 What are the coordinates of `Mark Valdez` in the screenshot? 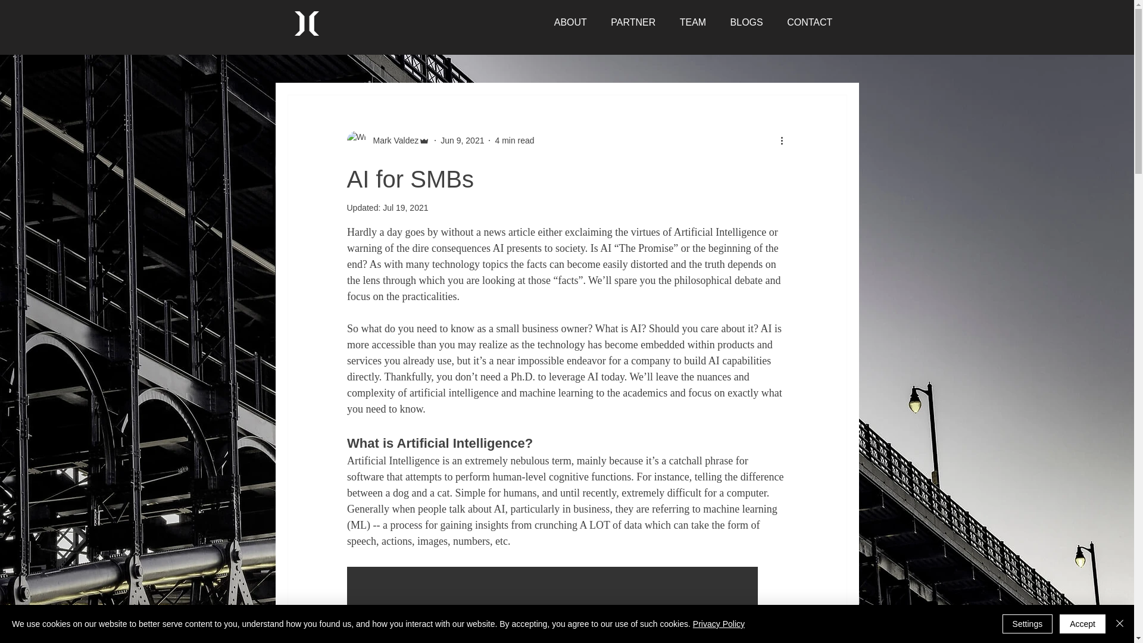 It's located at (392, 141).